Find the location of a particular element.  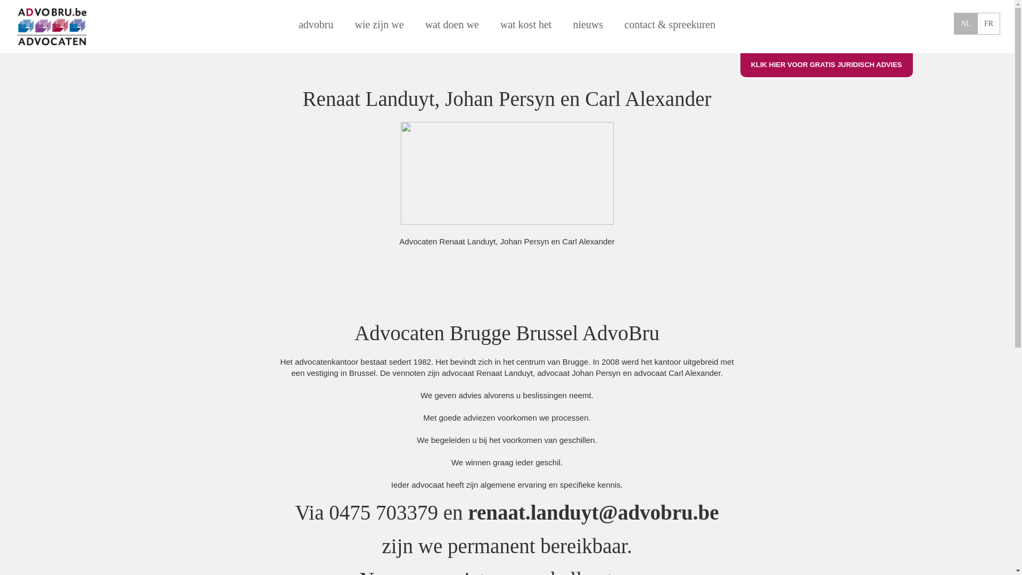

nieuws is located at coordinates (588, 24).